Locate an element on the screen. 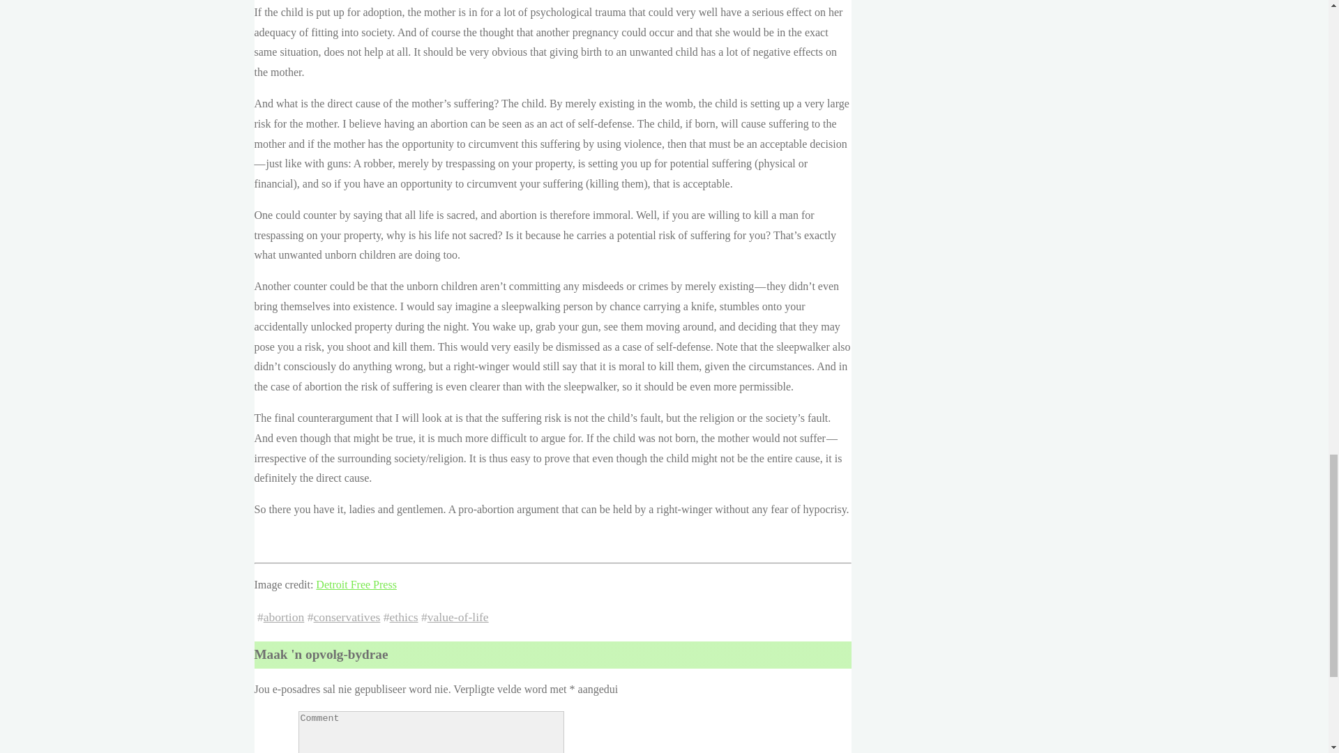 The width and height of the screenshot is (1339, 753). ethics is located at coordinates (403, 616).